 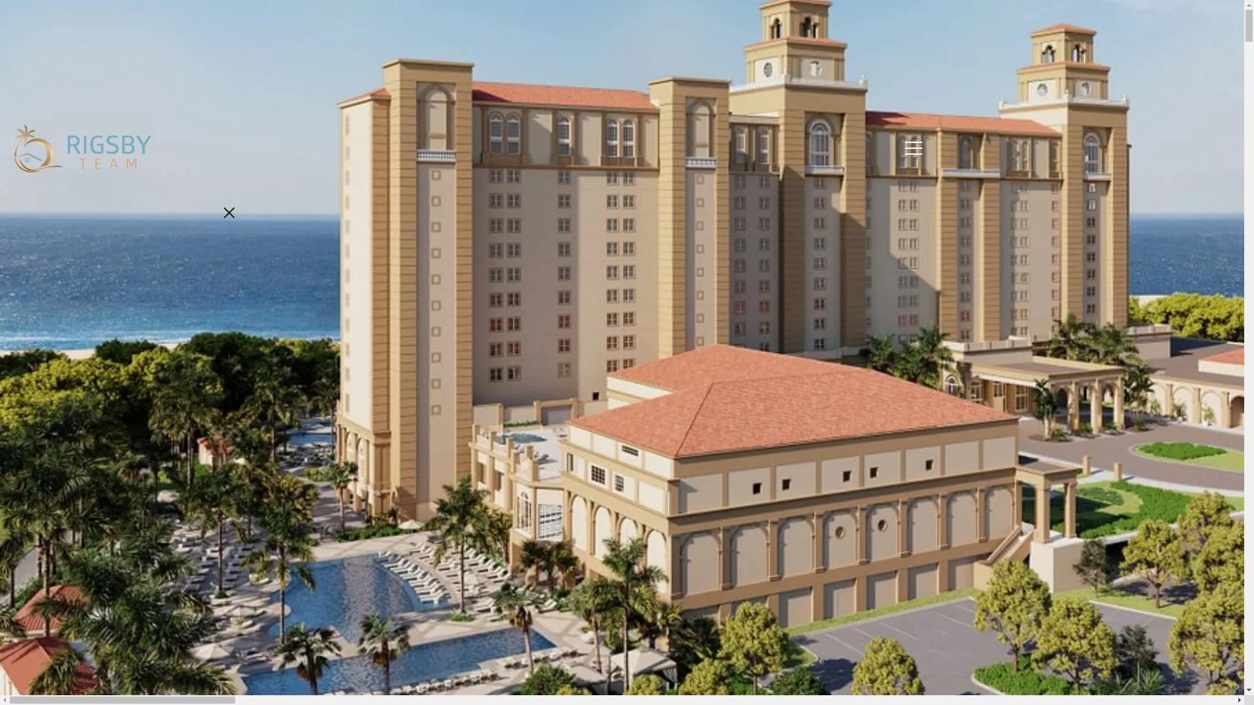 I want to click on Portfolio, so click(x=131, y=462).